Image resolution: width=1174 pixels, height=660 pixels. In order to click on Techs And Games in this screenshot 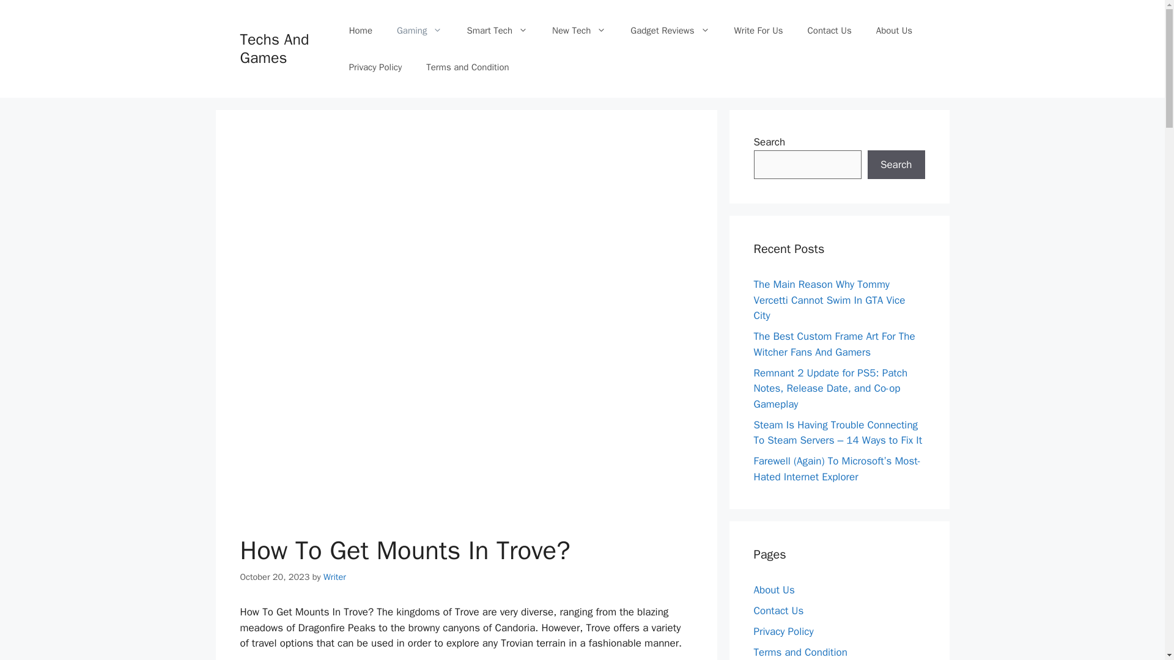, I will do `click(274, 48)`.